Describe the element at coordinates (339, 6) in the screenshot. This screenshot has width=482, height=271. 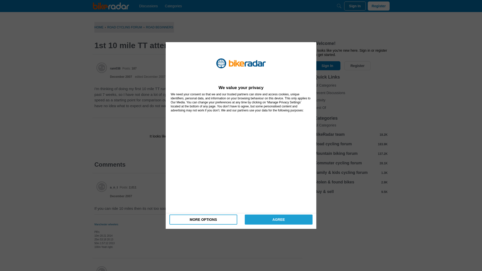
I see `Search` at that location.